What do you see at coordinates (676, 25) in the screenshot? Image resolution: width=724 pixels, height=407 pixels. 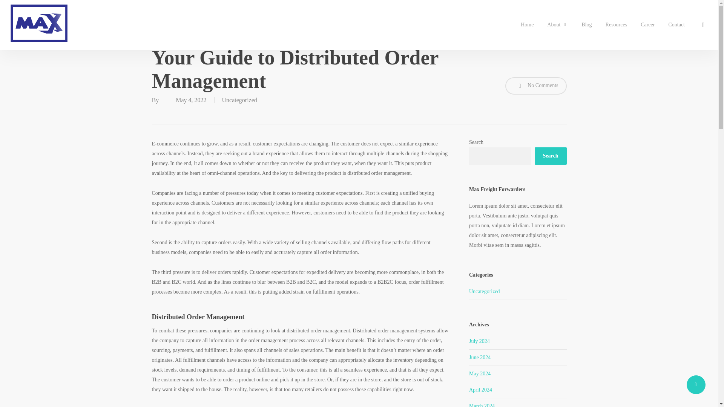 I see `Contact` at bounding box center [676, 25].